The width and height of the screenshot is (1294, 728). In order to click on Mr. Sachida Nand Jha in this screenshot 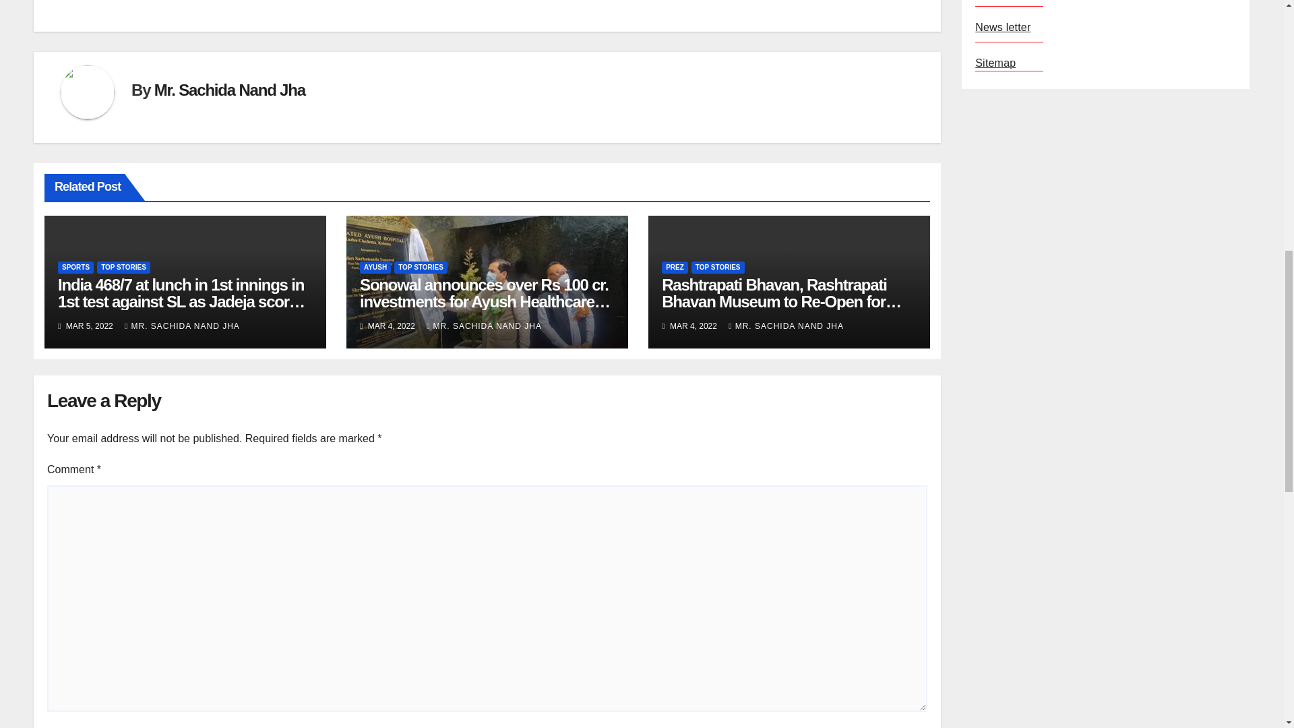, I will do `click(229, 89)`.